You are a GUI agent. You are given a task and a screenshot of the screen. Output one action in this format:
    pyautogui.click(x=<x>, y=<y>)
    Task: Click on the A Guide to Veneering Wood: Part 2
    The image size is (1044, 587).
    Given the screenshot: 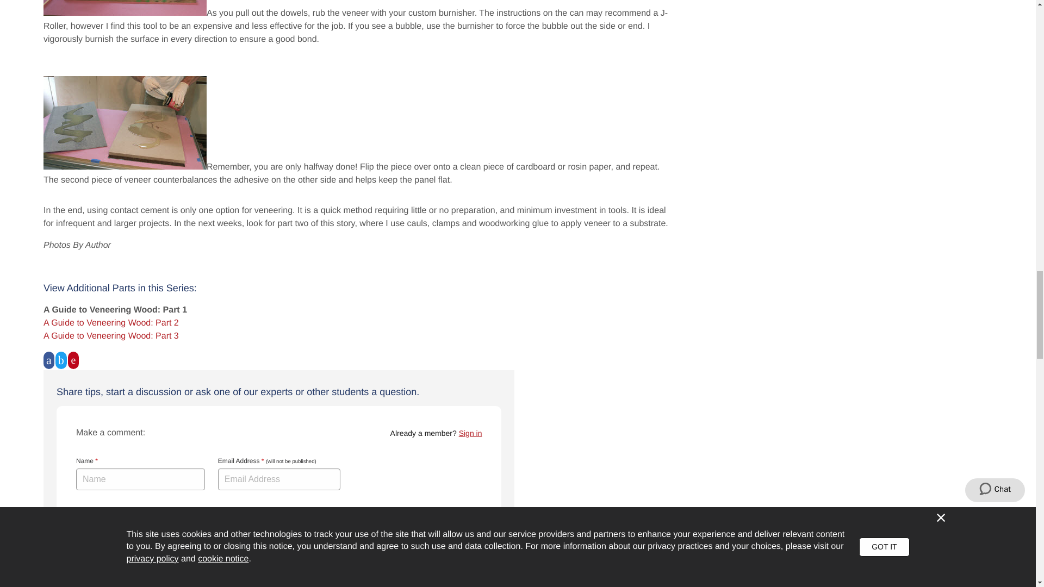 What is the action you would take?
    pyautogui.click(x=111, y=323)
    